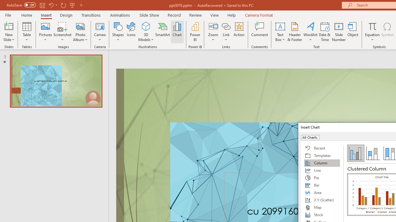 The image size is (396, 222). I want to click on Recent, so click(322, 148).